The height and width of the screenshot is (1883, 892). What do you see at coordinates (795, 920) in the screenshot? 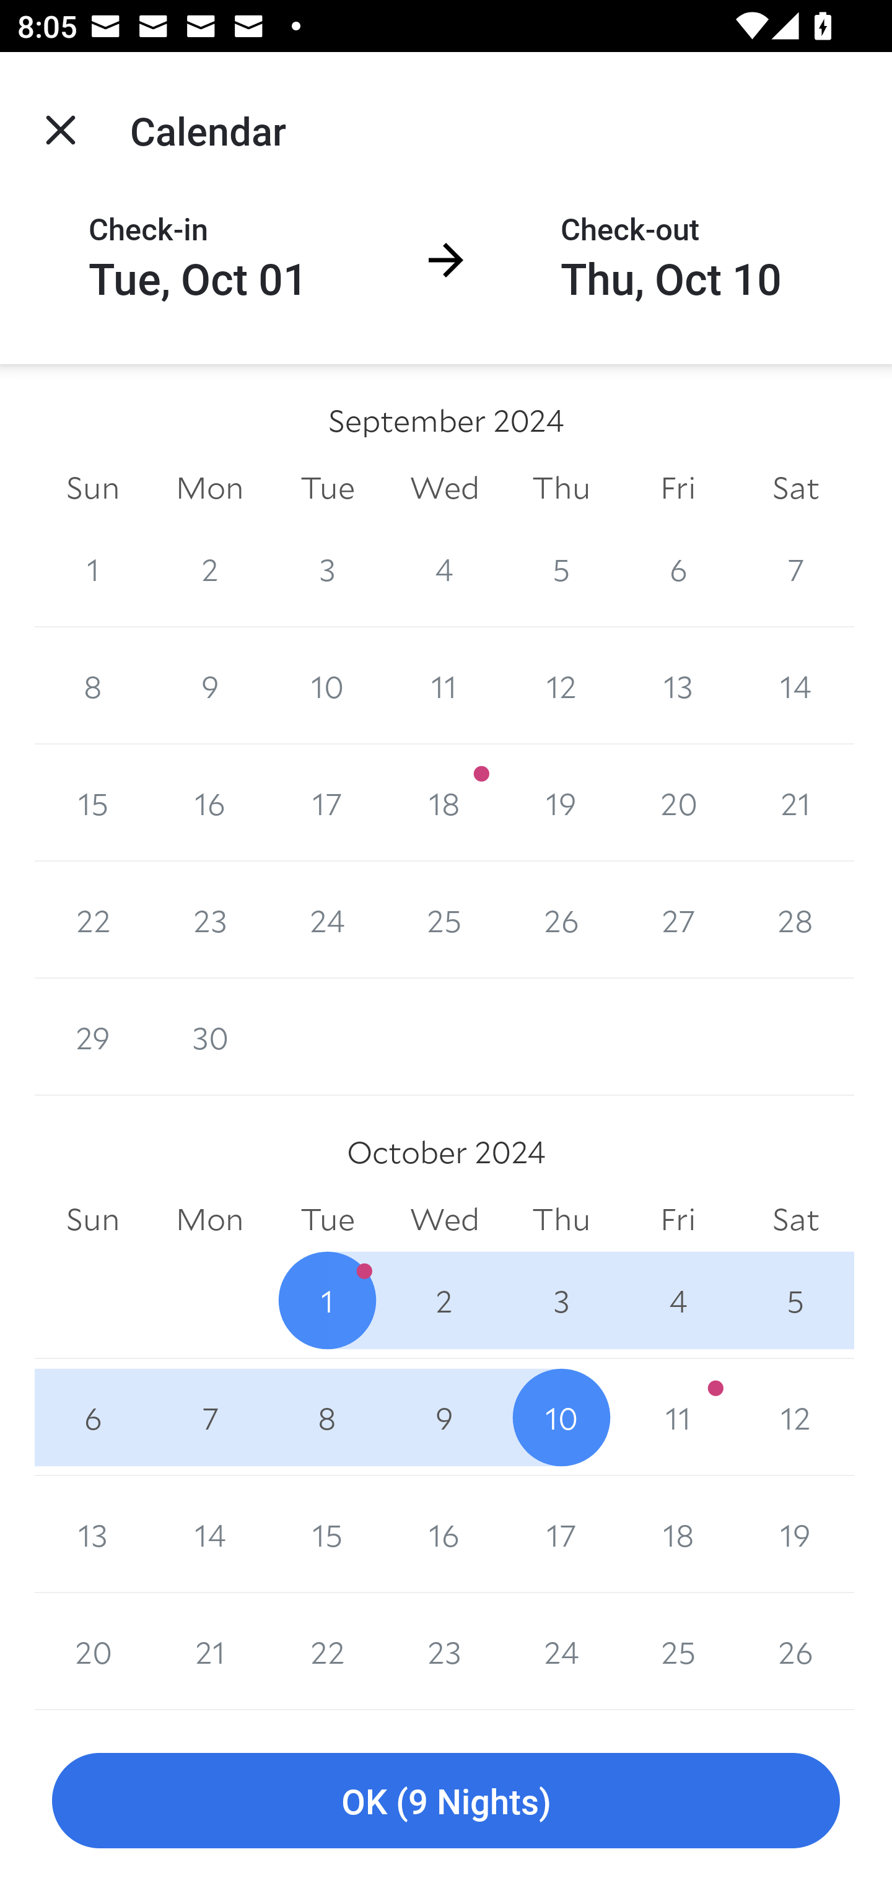
I see `28 28 September 2024` at bounding box center [795, 920].